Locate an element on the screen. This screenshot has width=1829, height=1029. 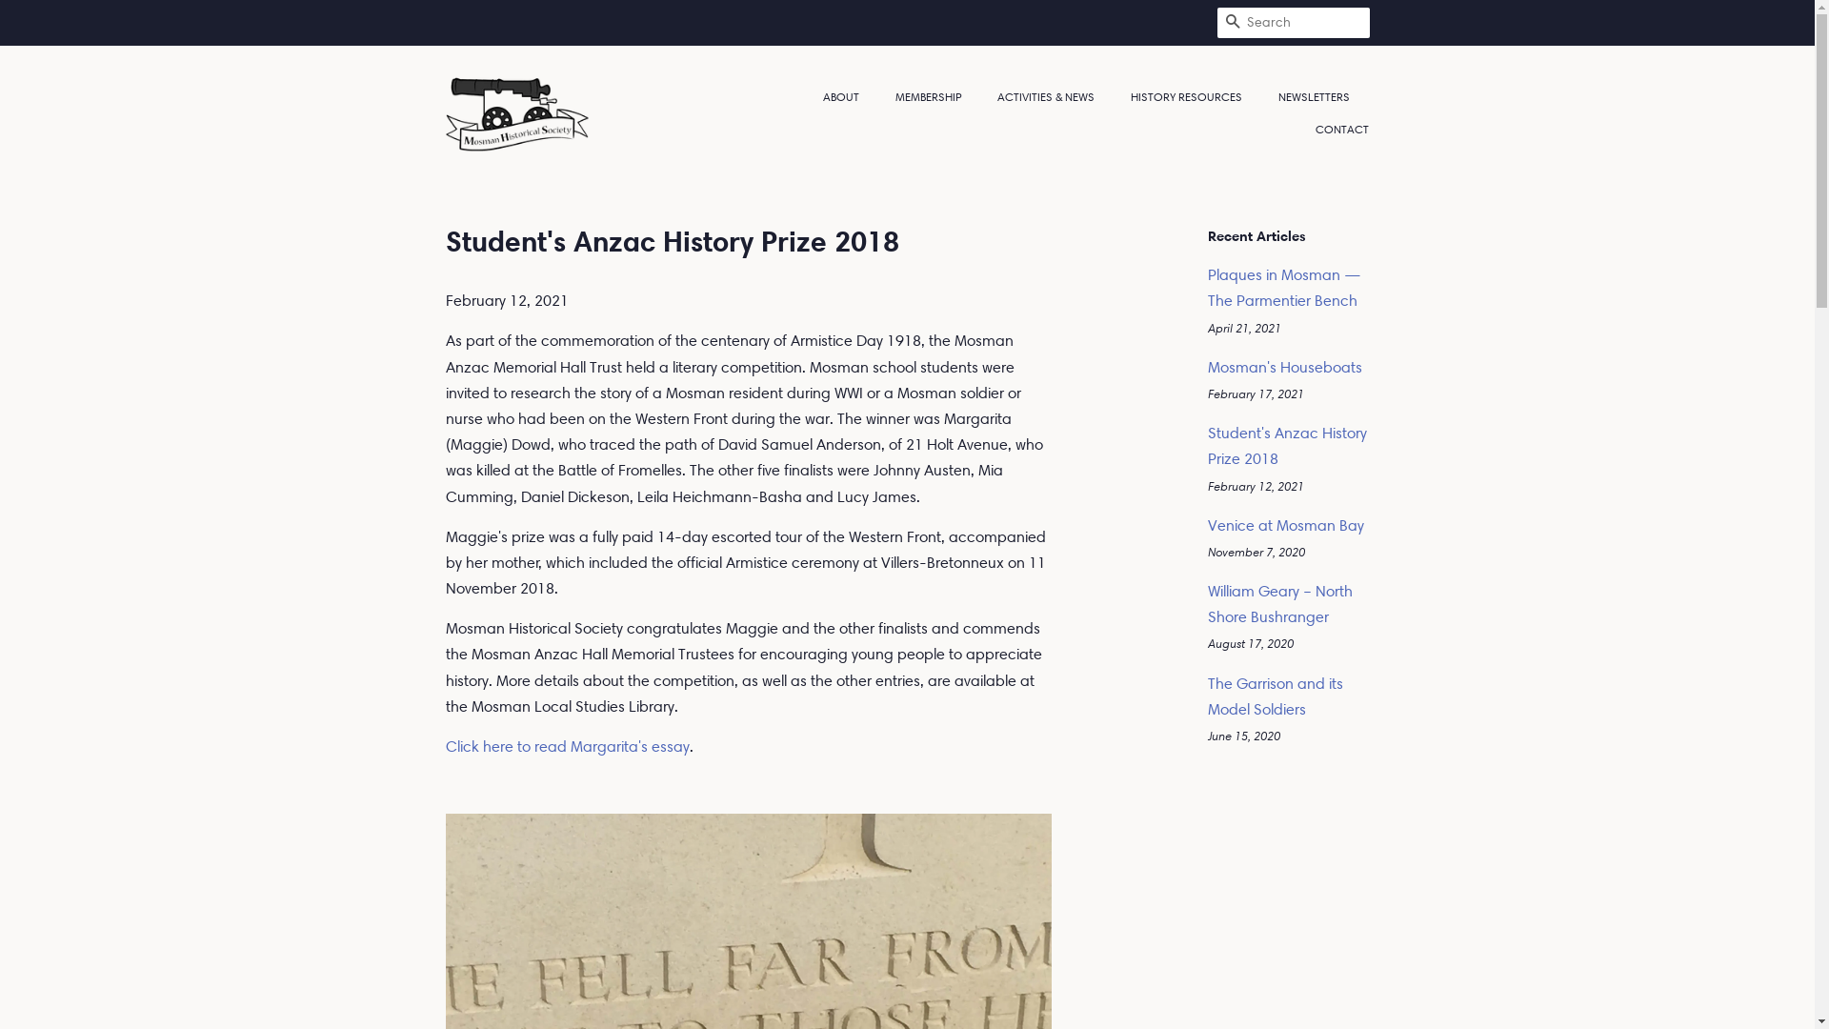
Venice at Mosman Bay is located at coordinates (1286, 526).